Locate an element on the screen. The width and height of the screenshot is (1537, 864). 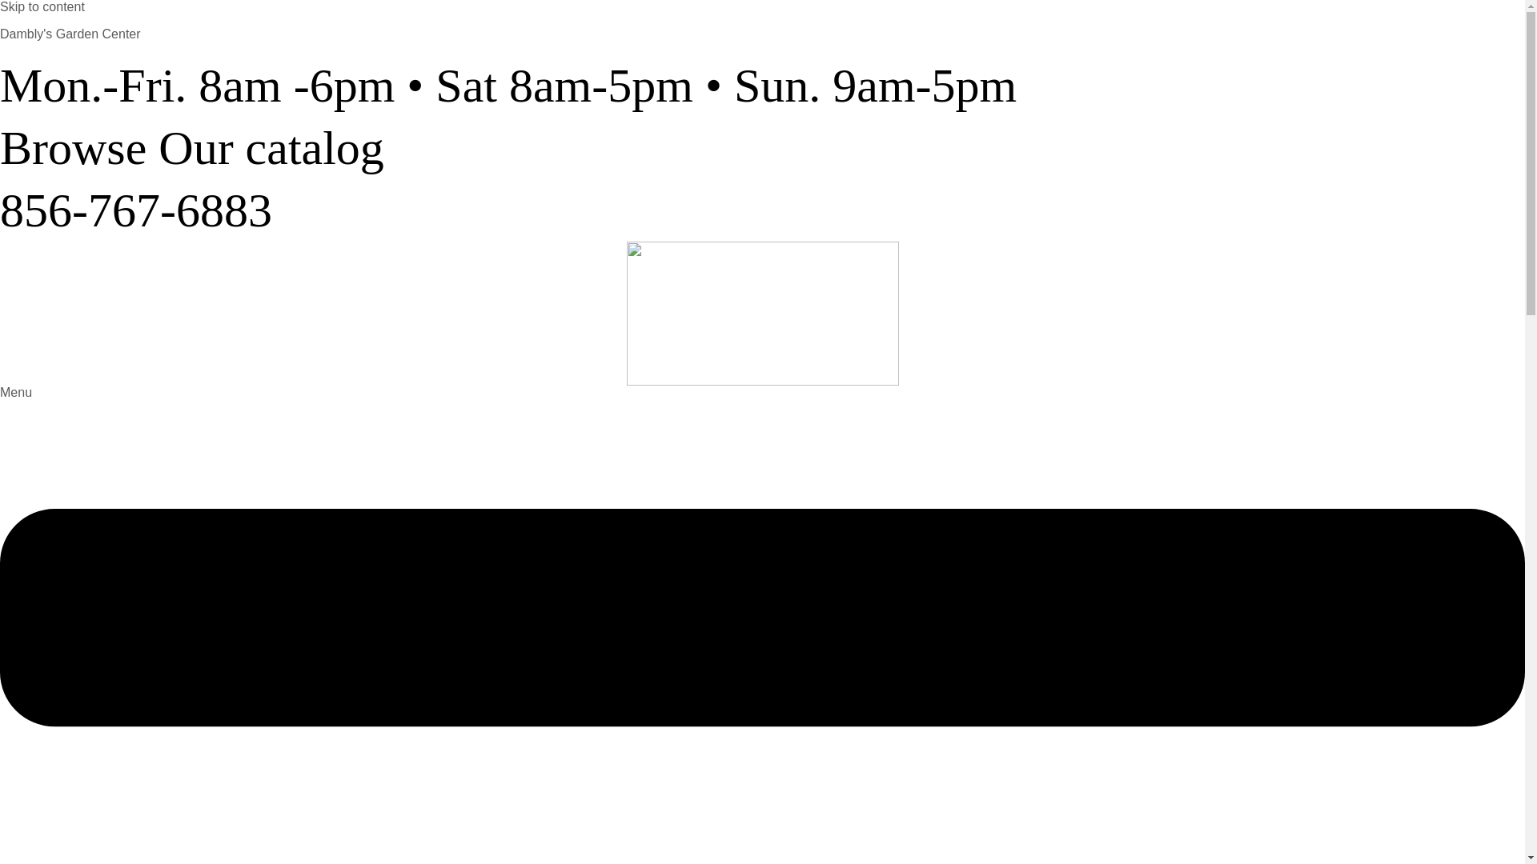
Browse Our catalog is located at coordinates (192, 148).